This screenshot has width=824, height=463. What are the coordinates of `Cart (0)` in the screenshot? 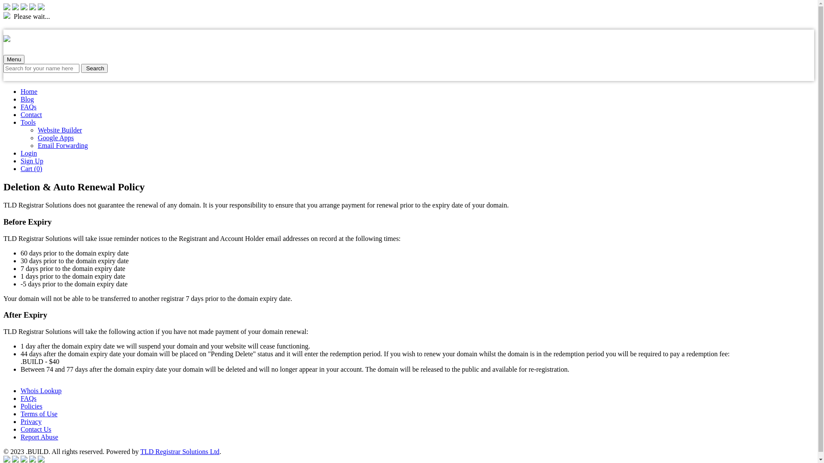 It's located at (31, 168).